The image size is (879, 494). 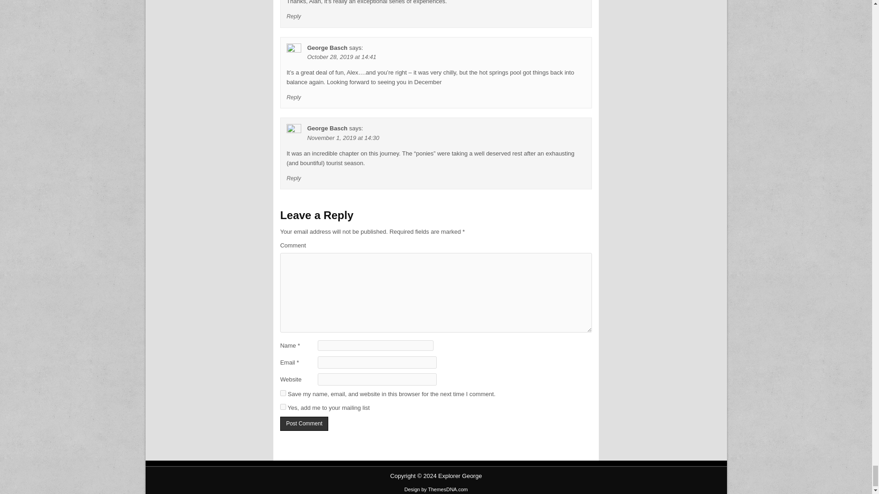 What do you see at coordinates (294, 97) in the screenshot?
I see `Reply` at bounding box center [294, 97].